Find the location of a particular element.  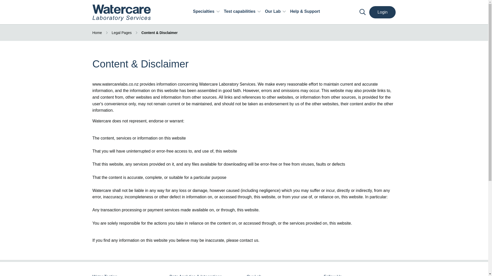

Legal Pages is located at coordinates (121, 33).